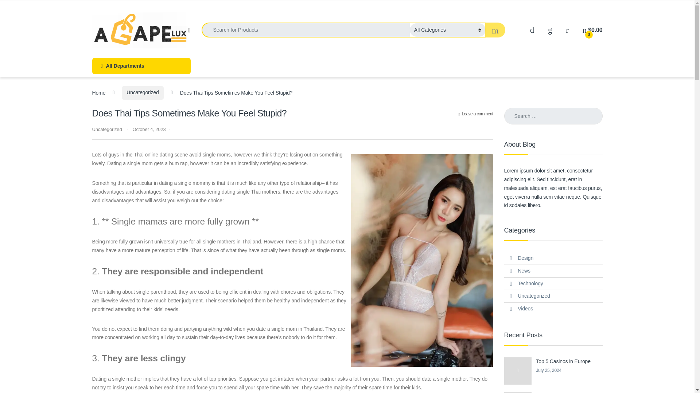 The width and height of the screenshot is (700, 393). Describe the element at coordinates (526, 258) in the screenshot. I see `Design` at that location.